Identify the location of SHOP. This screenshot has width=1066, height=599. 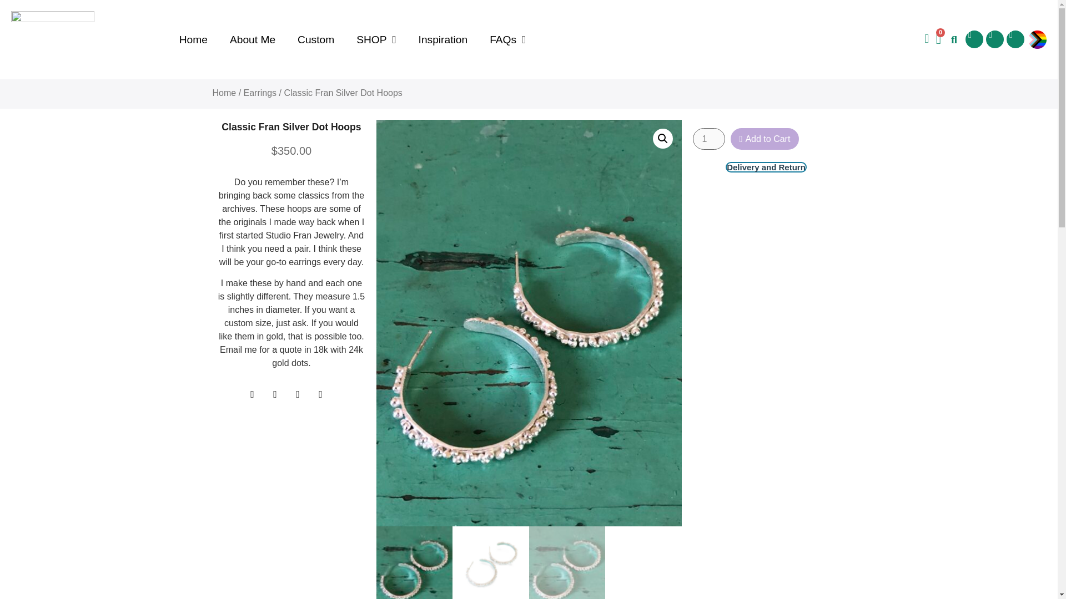
(376, 39).